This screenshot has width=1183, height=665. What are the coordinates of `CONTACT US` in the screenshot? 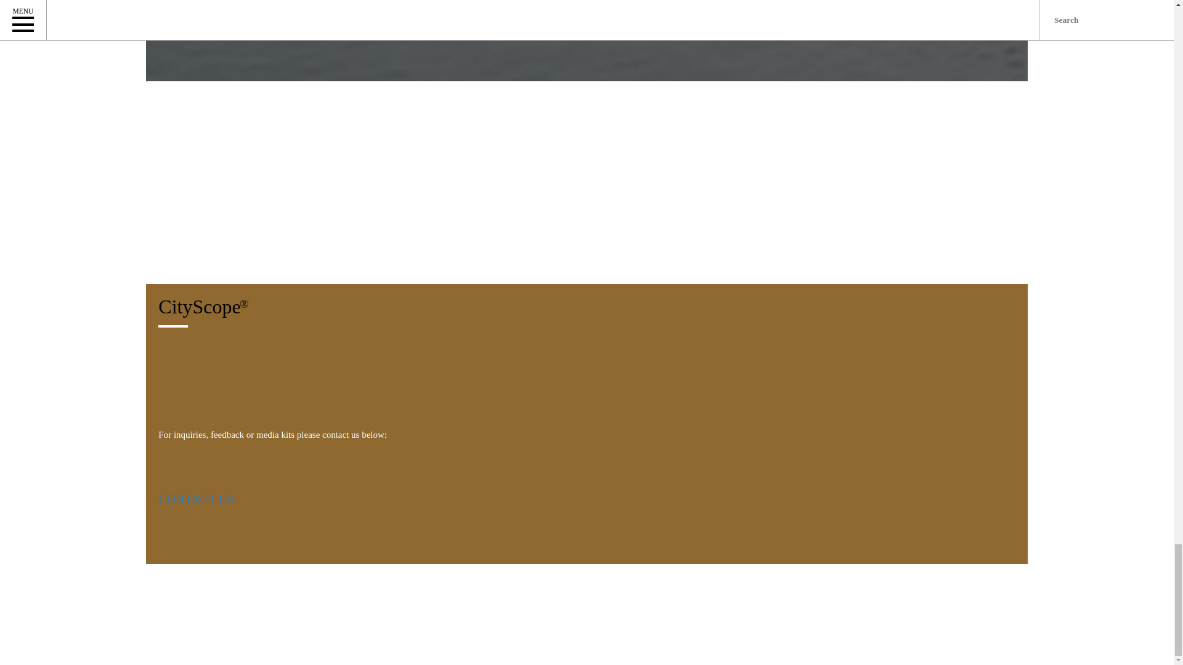 It's located at (196, 500).